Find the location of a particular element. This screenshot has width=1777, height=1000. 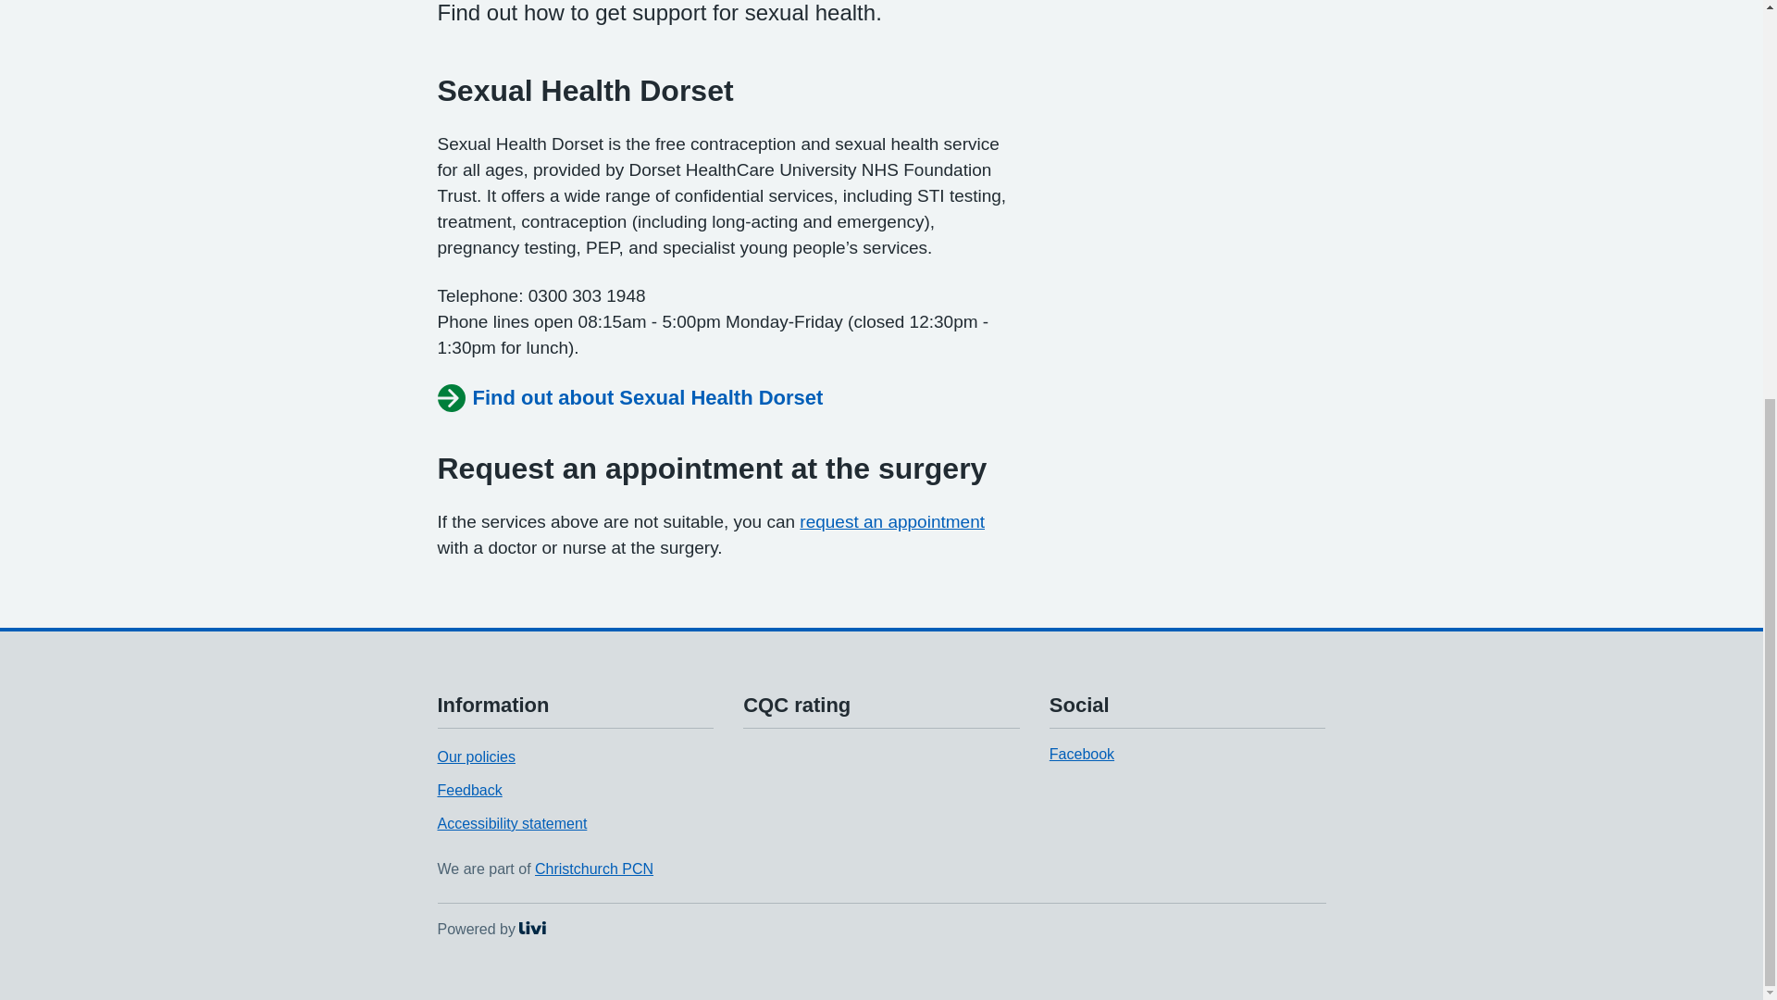

request an appointment is located at coordinates (892, 520).